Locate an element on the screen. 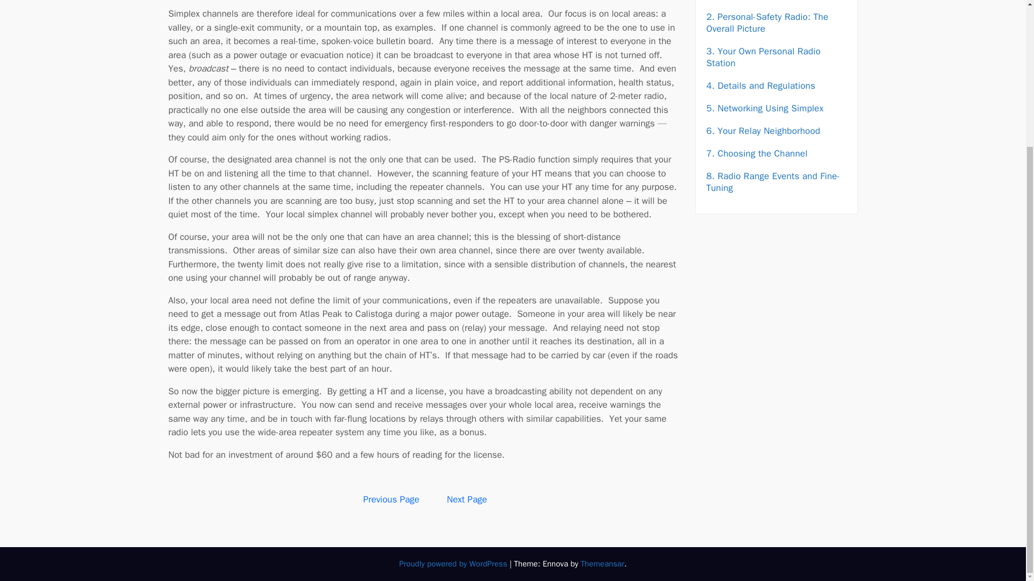 The image size is (1034, 581). 4. Details and Regulations is located at coordinates (760, 85).